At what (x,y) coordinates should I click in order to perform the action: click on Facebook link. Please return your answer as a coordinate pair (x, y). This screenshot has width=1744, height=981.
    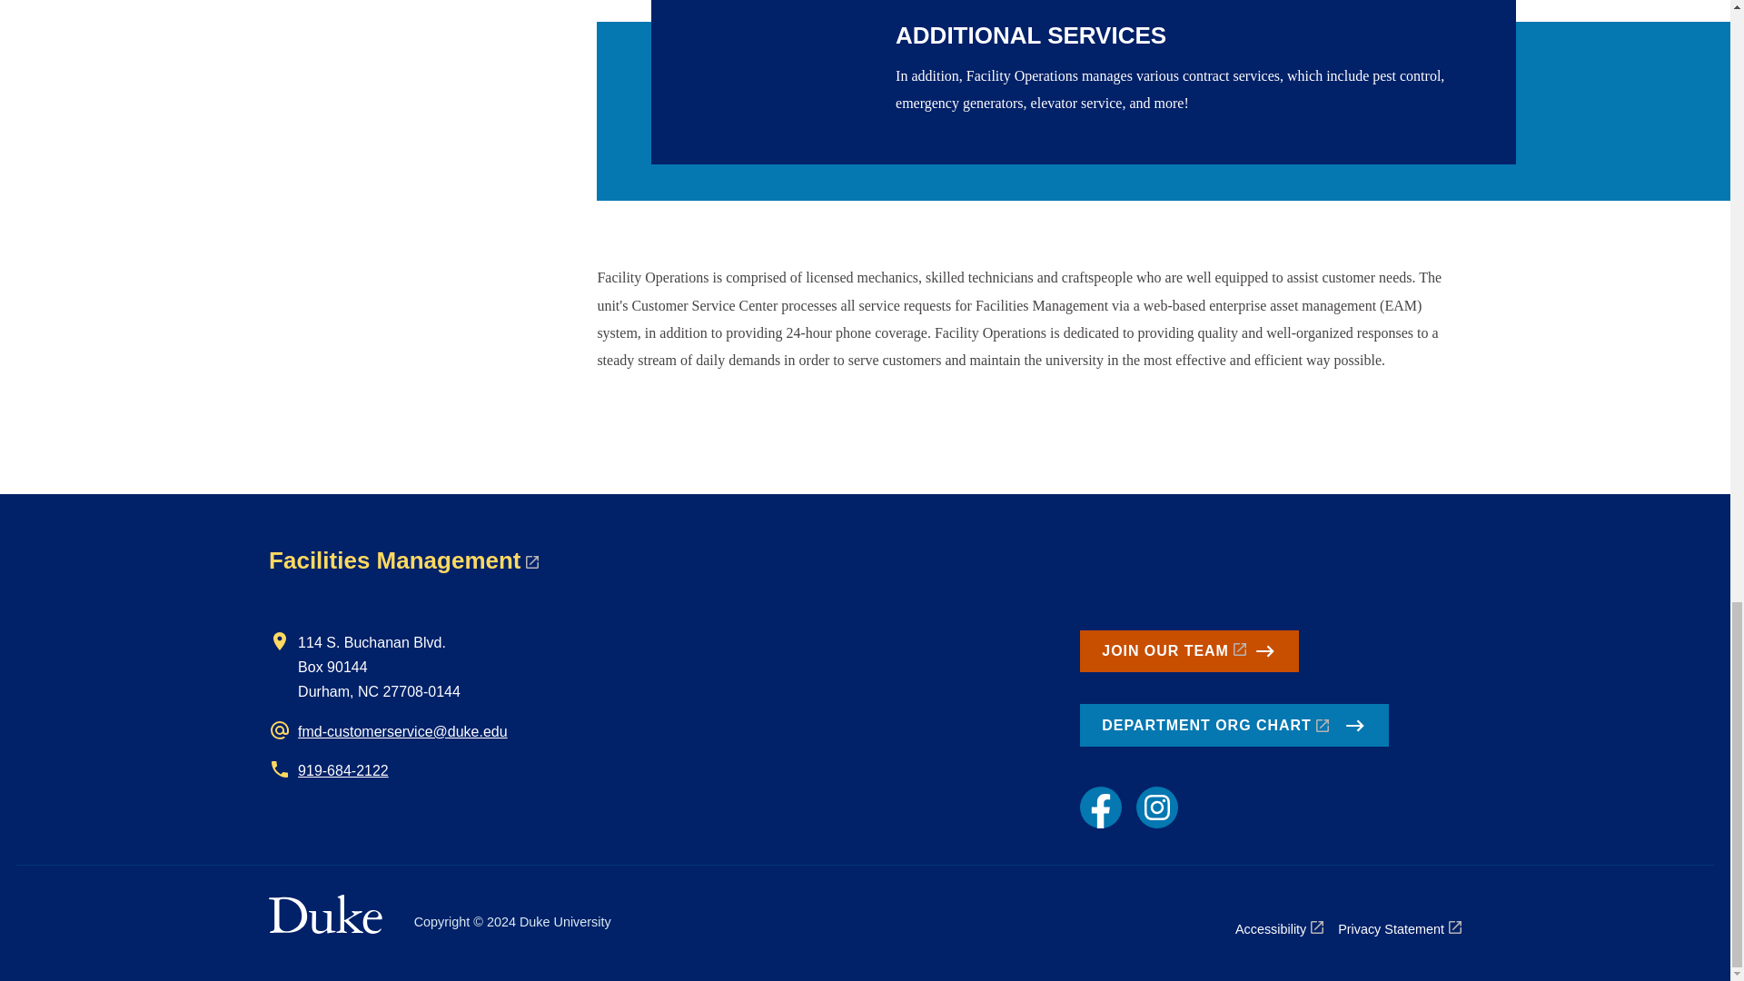
    Looking at the image, I should click on (1100, 807).